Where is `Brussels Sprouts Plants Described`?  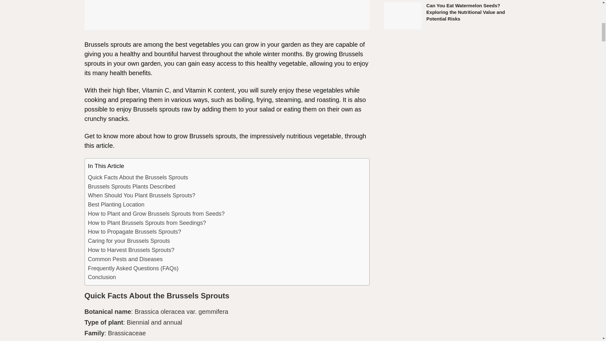
Brussels Sprouts Plants Described is located at coordinates (131, 186).